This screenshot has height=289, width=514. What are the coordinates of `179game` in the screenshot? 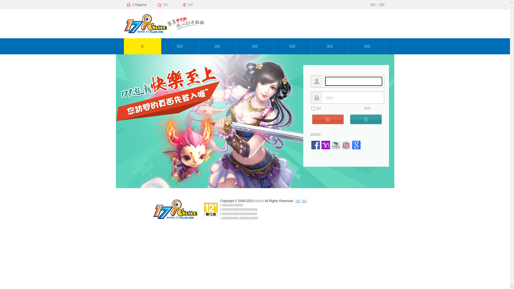 It's located at (175, 219).